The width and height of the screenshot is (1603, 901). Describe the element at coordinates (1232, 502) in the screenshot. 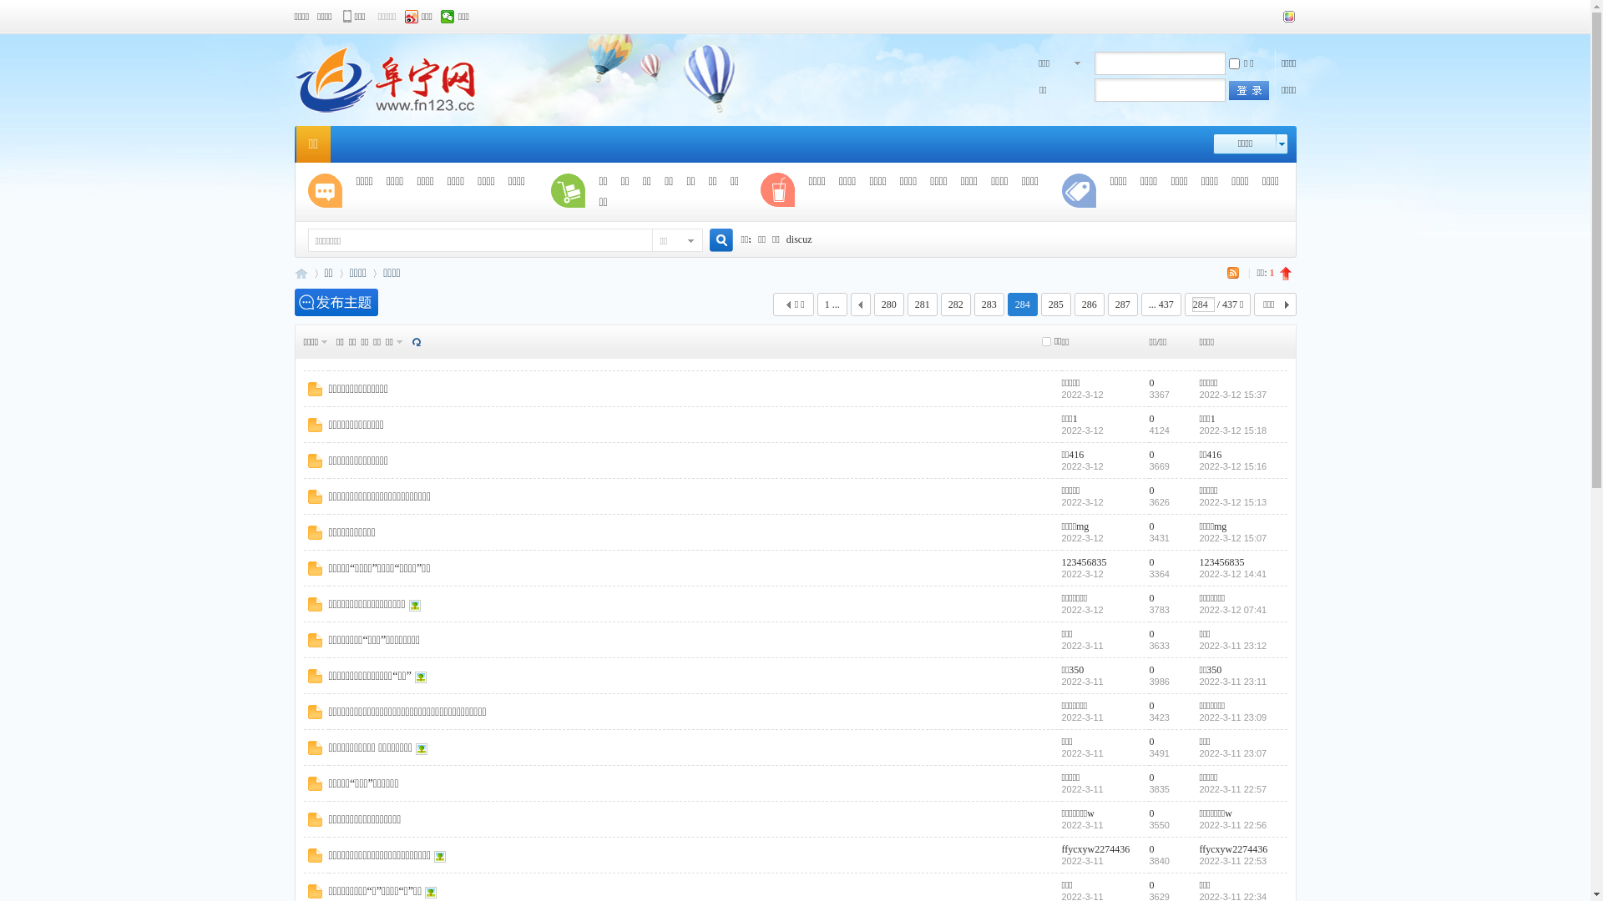

I see `2022-3-12 15:13` at that location.